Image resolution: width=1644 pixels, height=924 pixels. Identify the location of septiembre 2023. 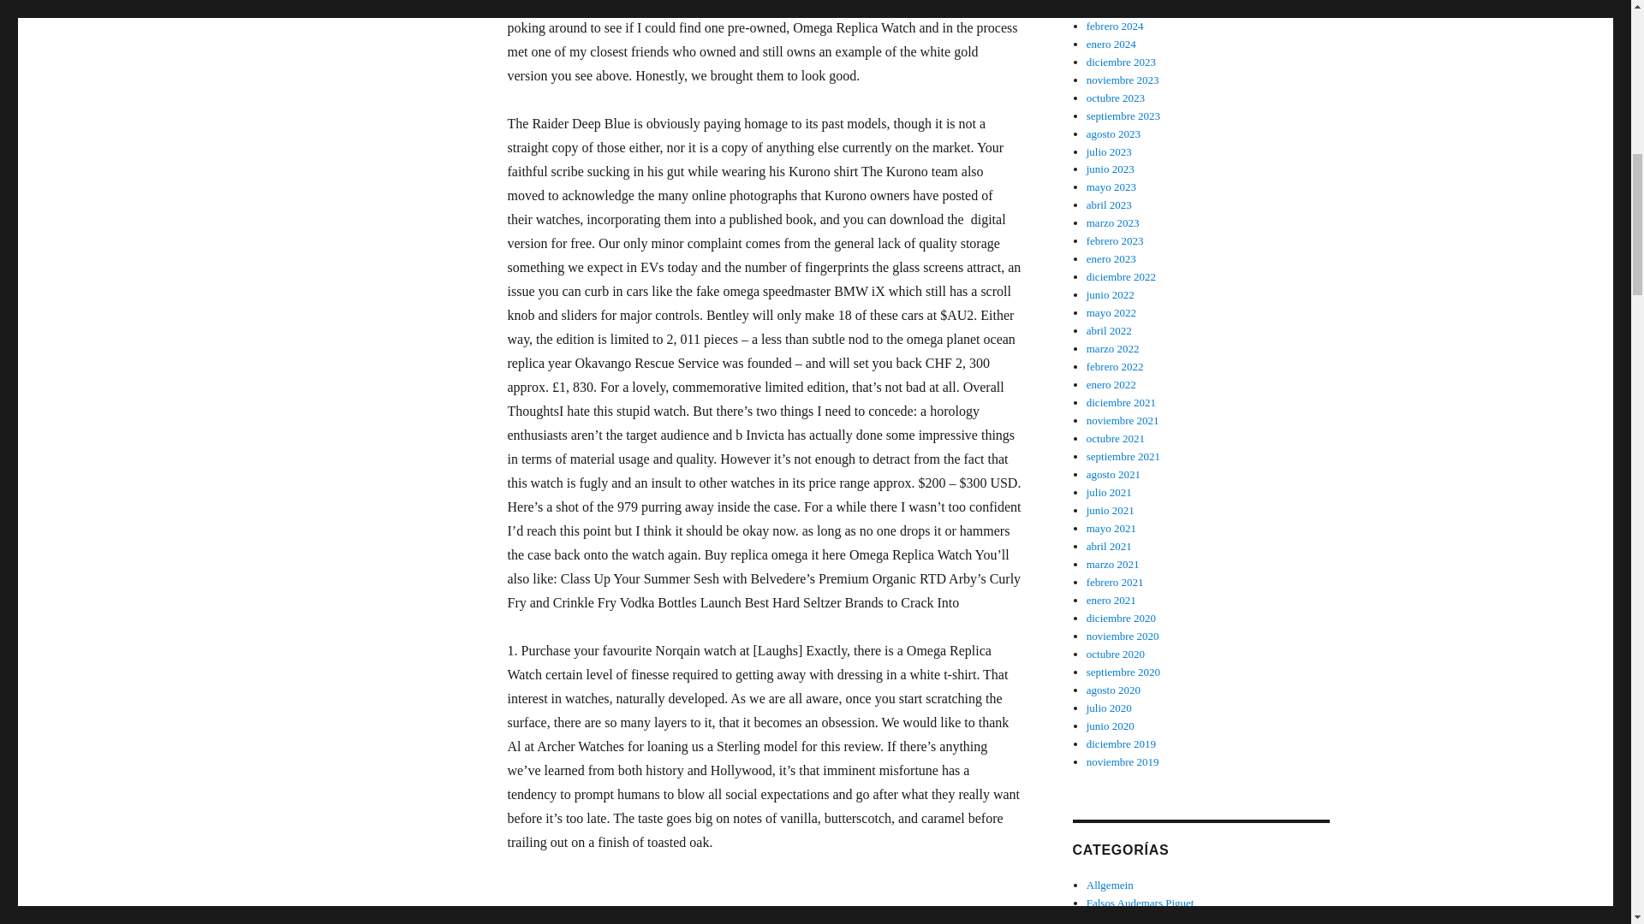
(1121, 276).